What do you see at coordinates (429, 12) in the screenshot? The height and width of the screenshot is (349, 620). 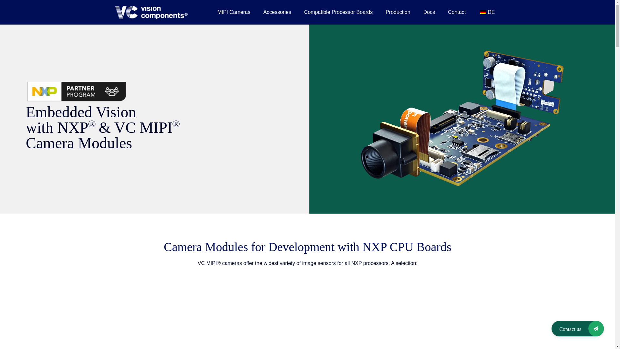 I see `Docs` at bounding box center [429, 12].